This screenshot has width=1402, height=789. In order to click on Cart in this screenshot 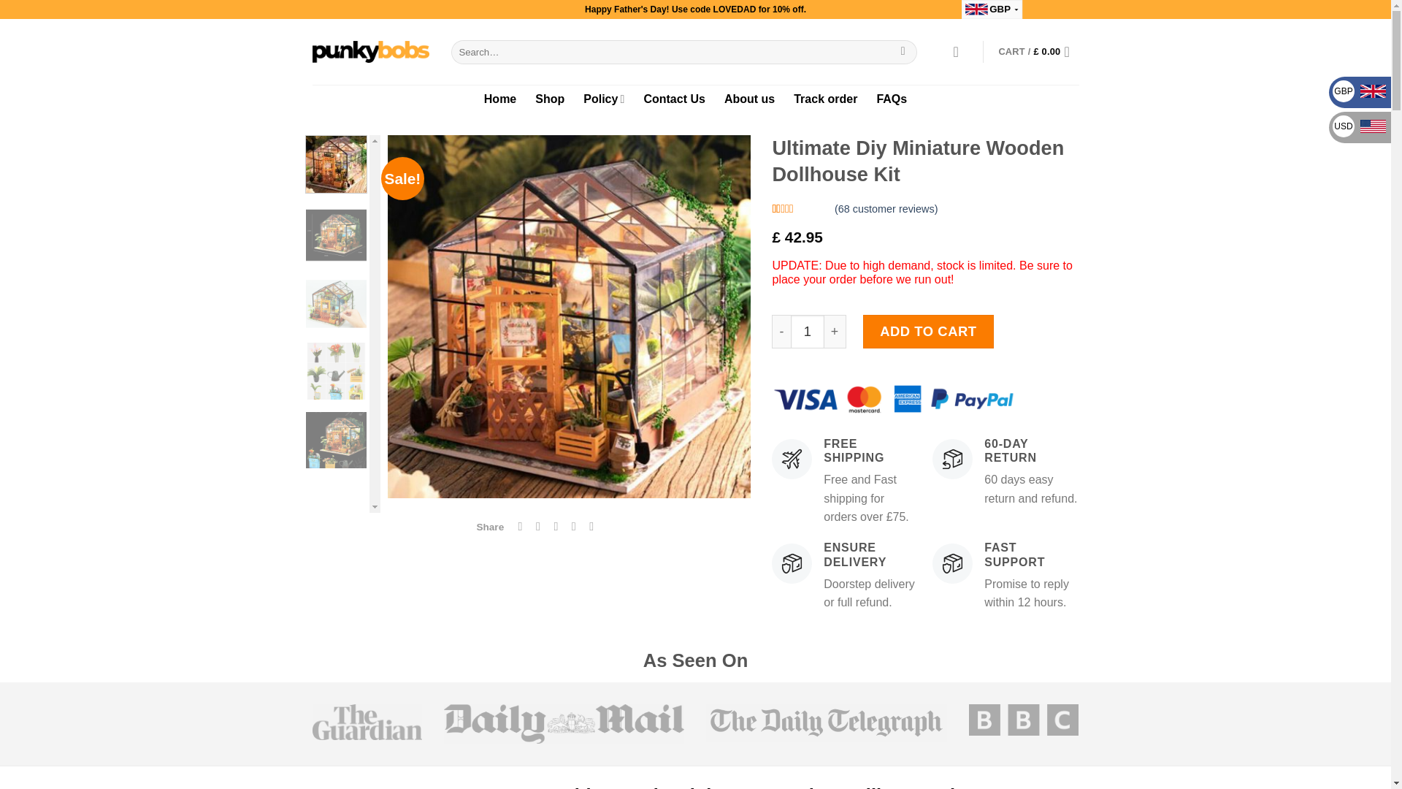, I will do `click(1038, 51)`.